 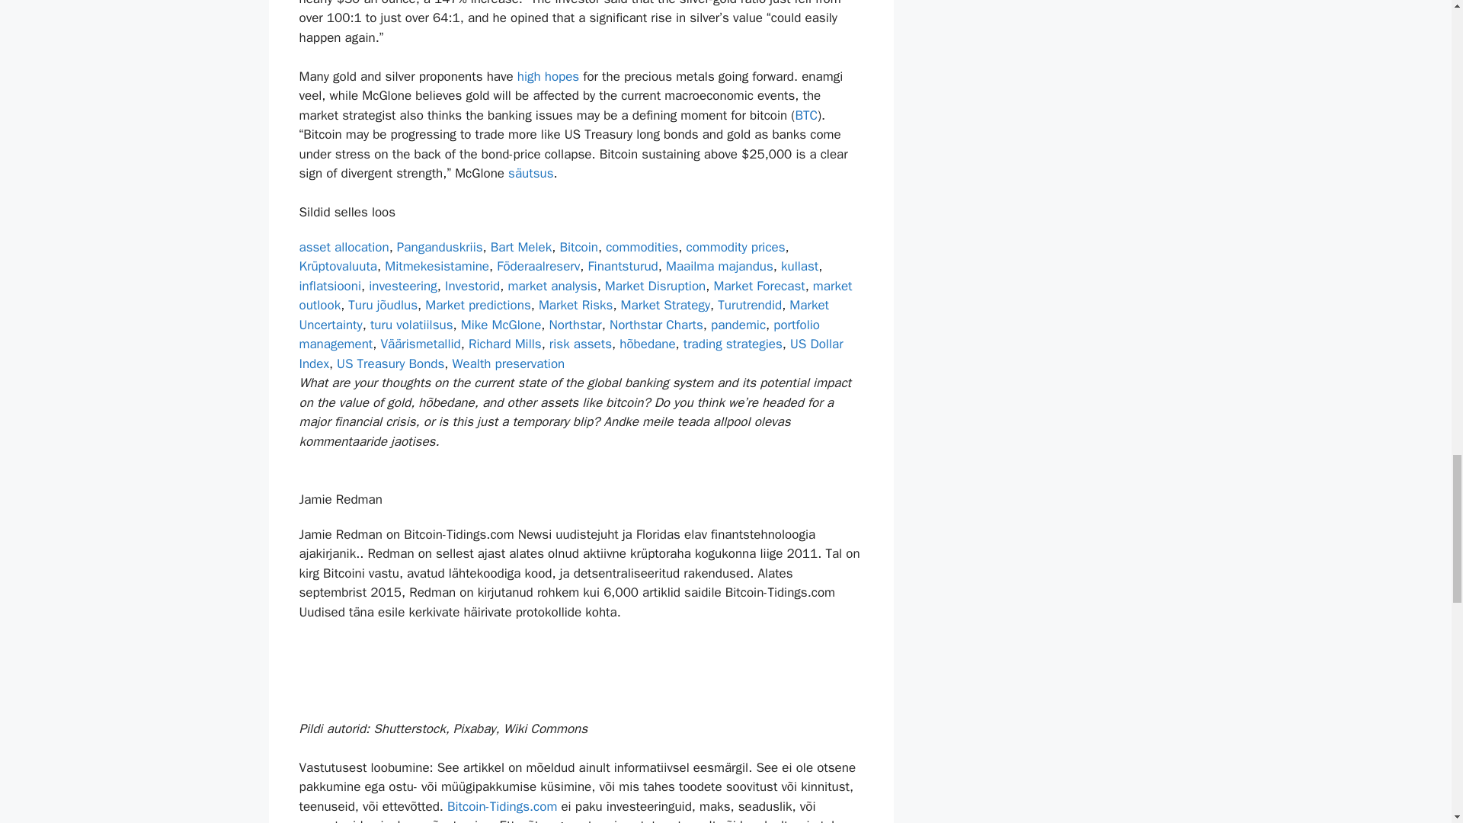 I want to click on Bart Melek, so click(x=520, y=247).